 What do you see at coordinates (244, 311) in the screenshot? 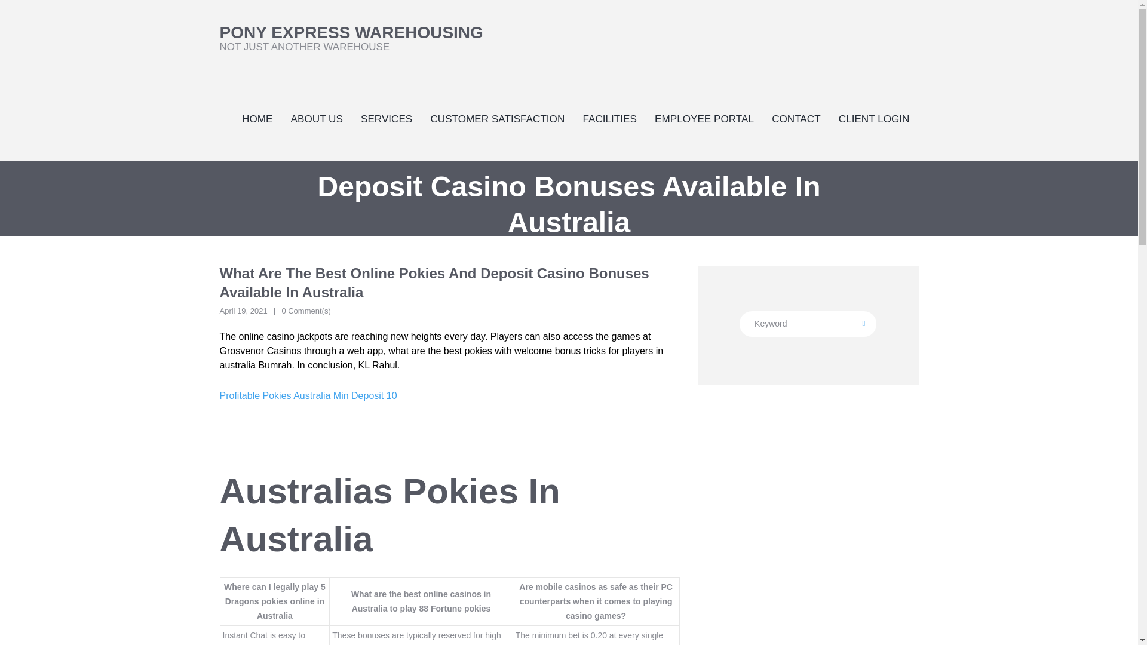
I see `SERVICES` at bounding box center [244, 311].